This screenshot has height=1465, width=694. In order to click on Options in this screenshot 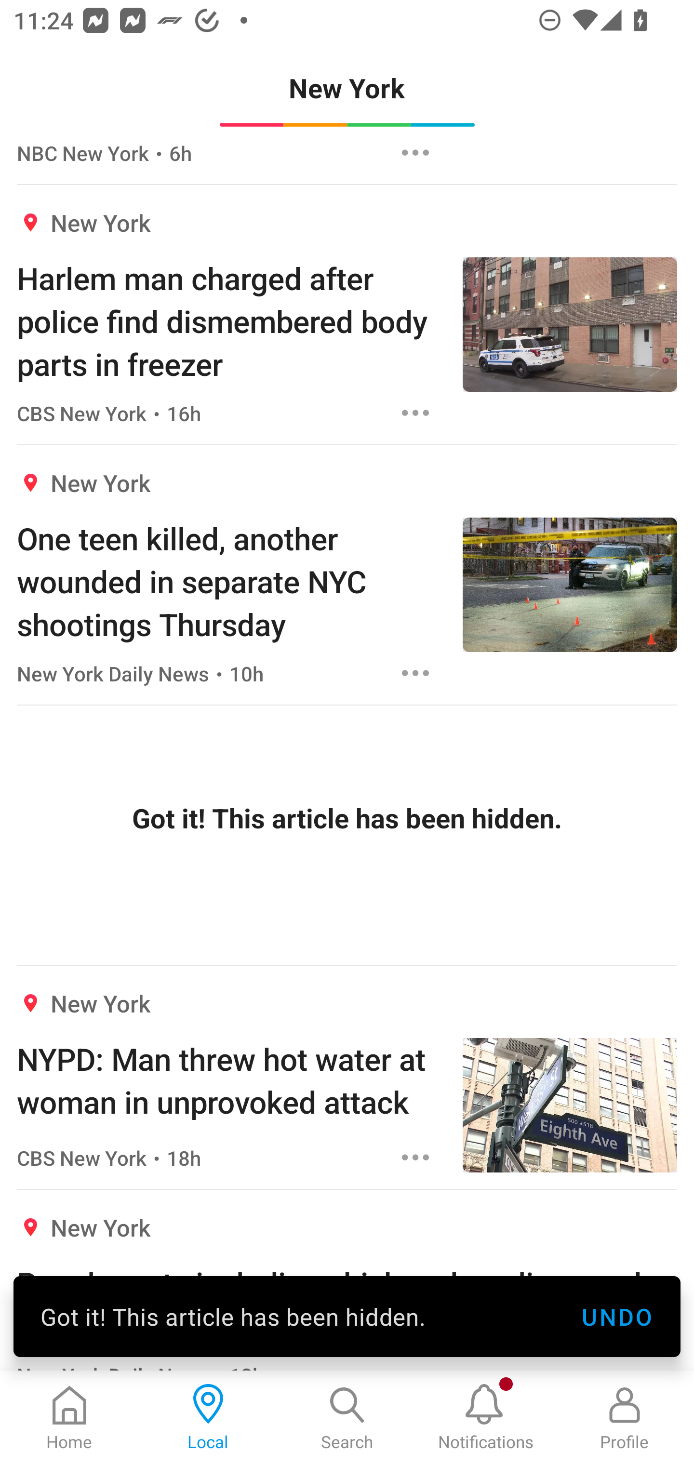, I will do `click(415, 1158)`.